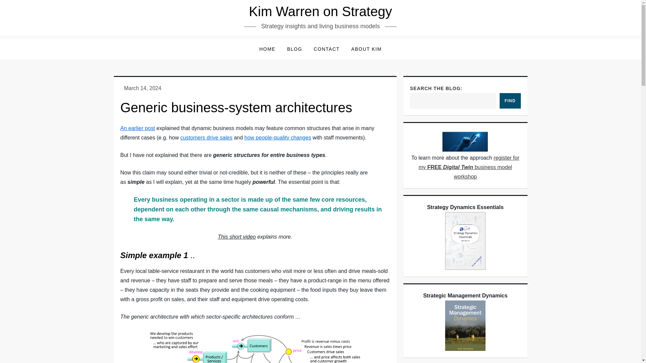  I want to click on how people-quality changes, so click(277, 137).